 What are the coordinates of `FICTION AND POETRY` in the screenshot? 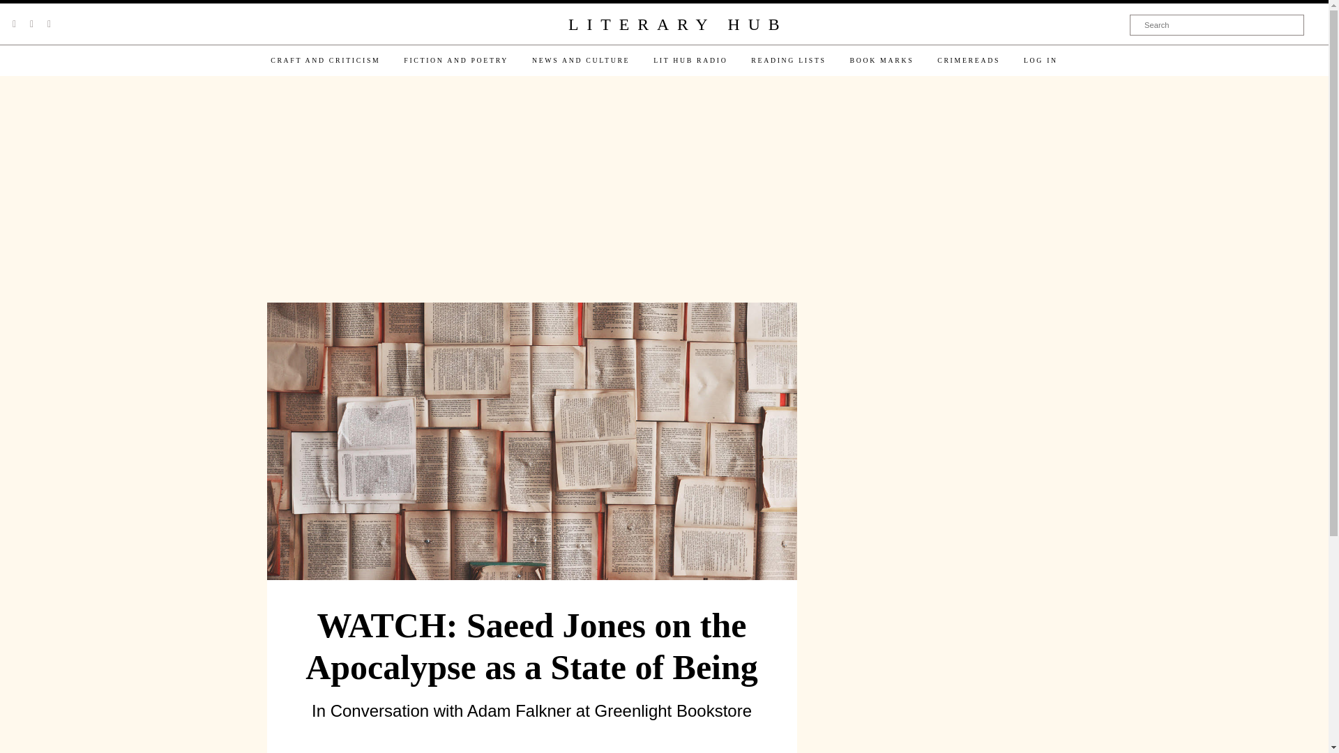 It's located at (456, 60).